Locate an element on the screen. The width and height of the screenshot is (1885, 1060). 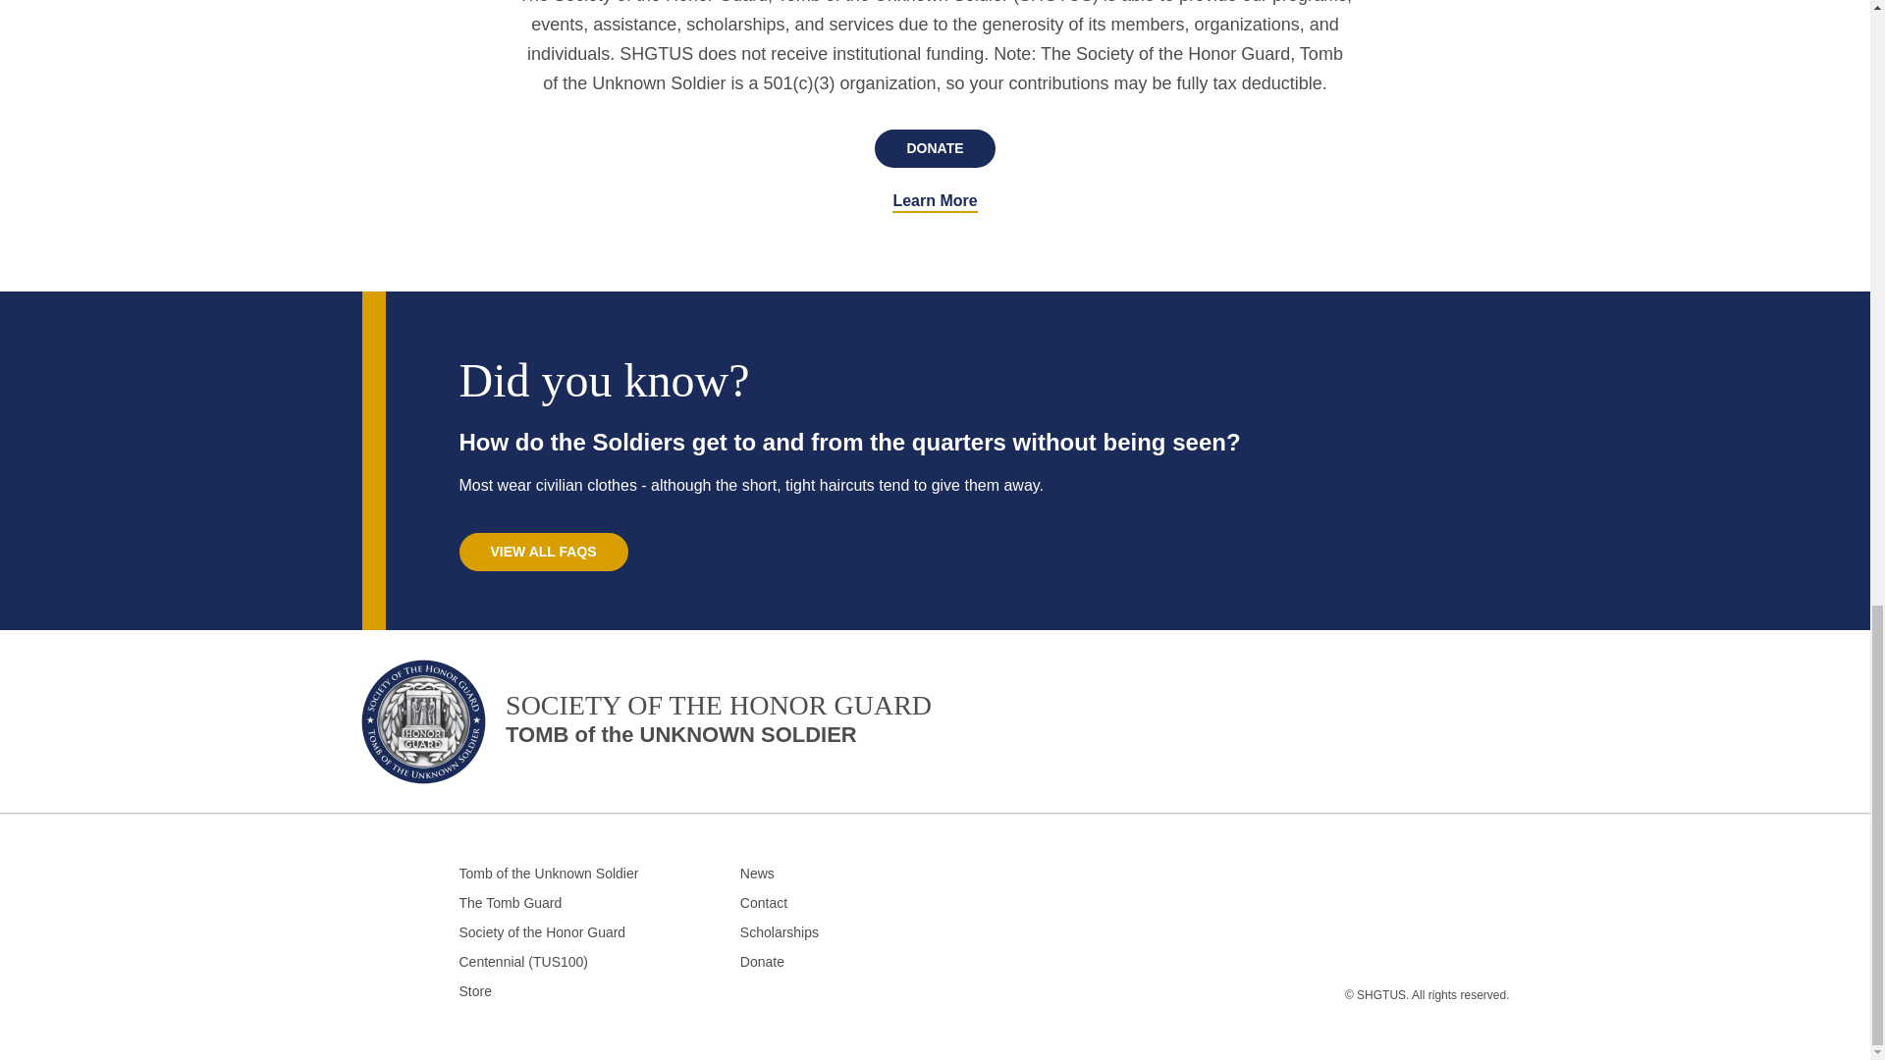
Scholarships is located at coordinates (831, 932).